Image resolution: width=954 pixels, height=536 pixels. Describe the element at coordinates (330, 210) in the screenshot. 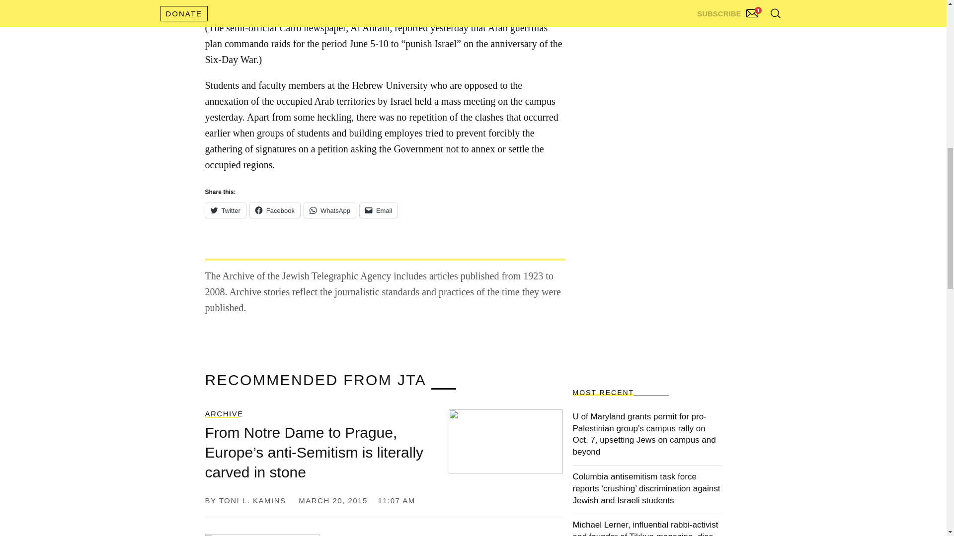

I see `Click to share on WhatsApp` at that location.